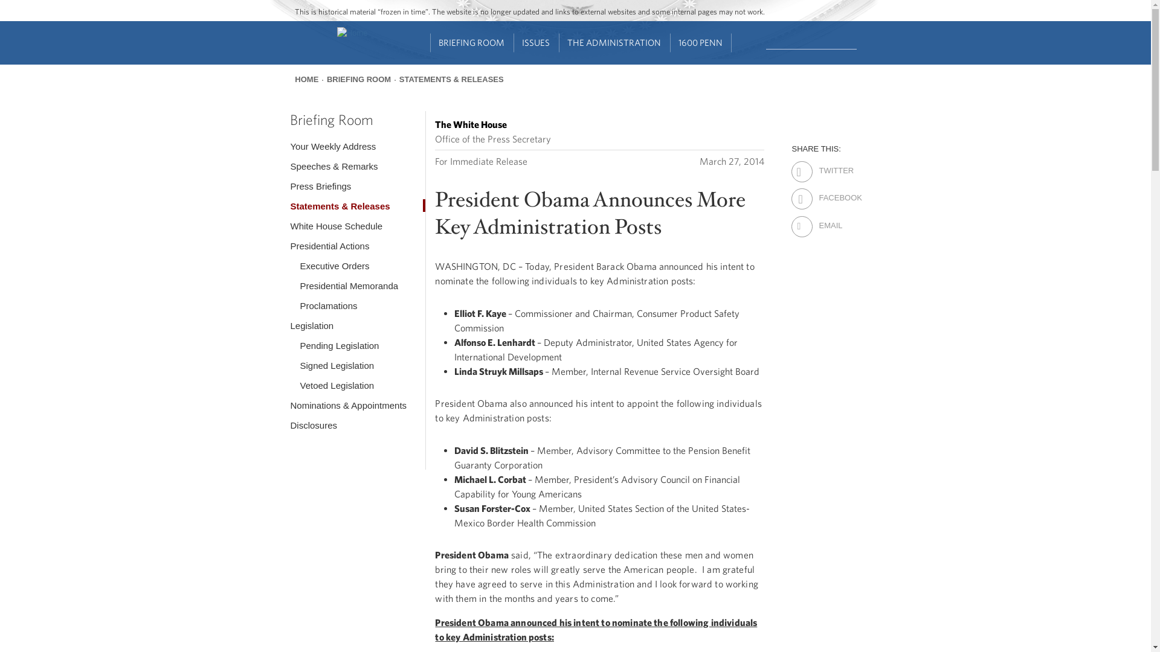  I want to click on Email, so click(829, 217).